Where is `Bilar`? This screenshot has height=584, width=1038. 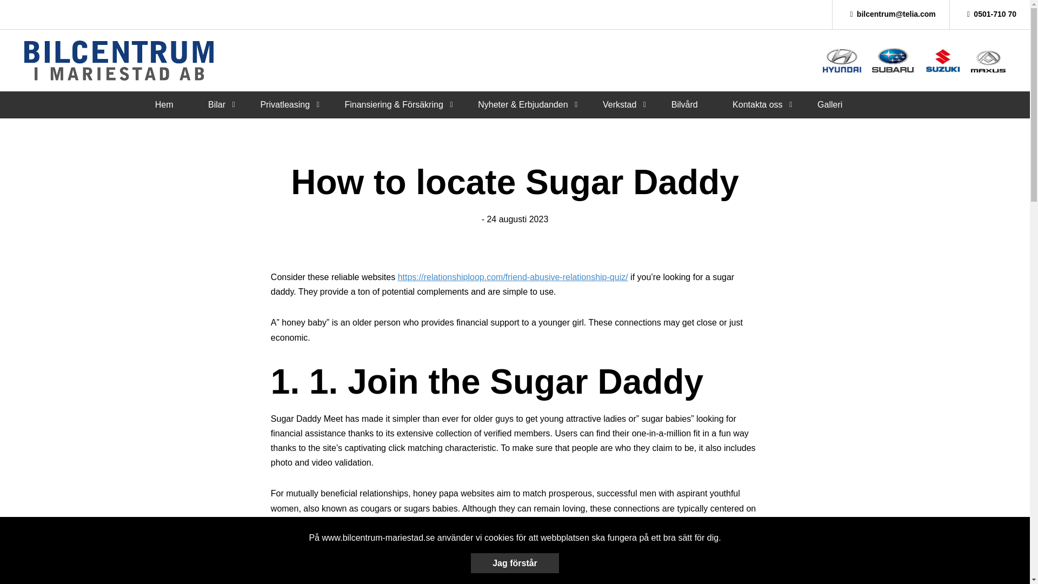 Bilar is located at coordinates (216, 104).